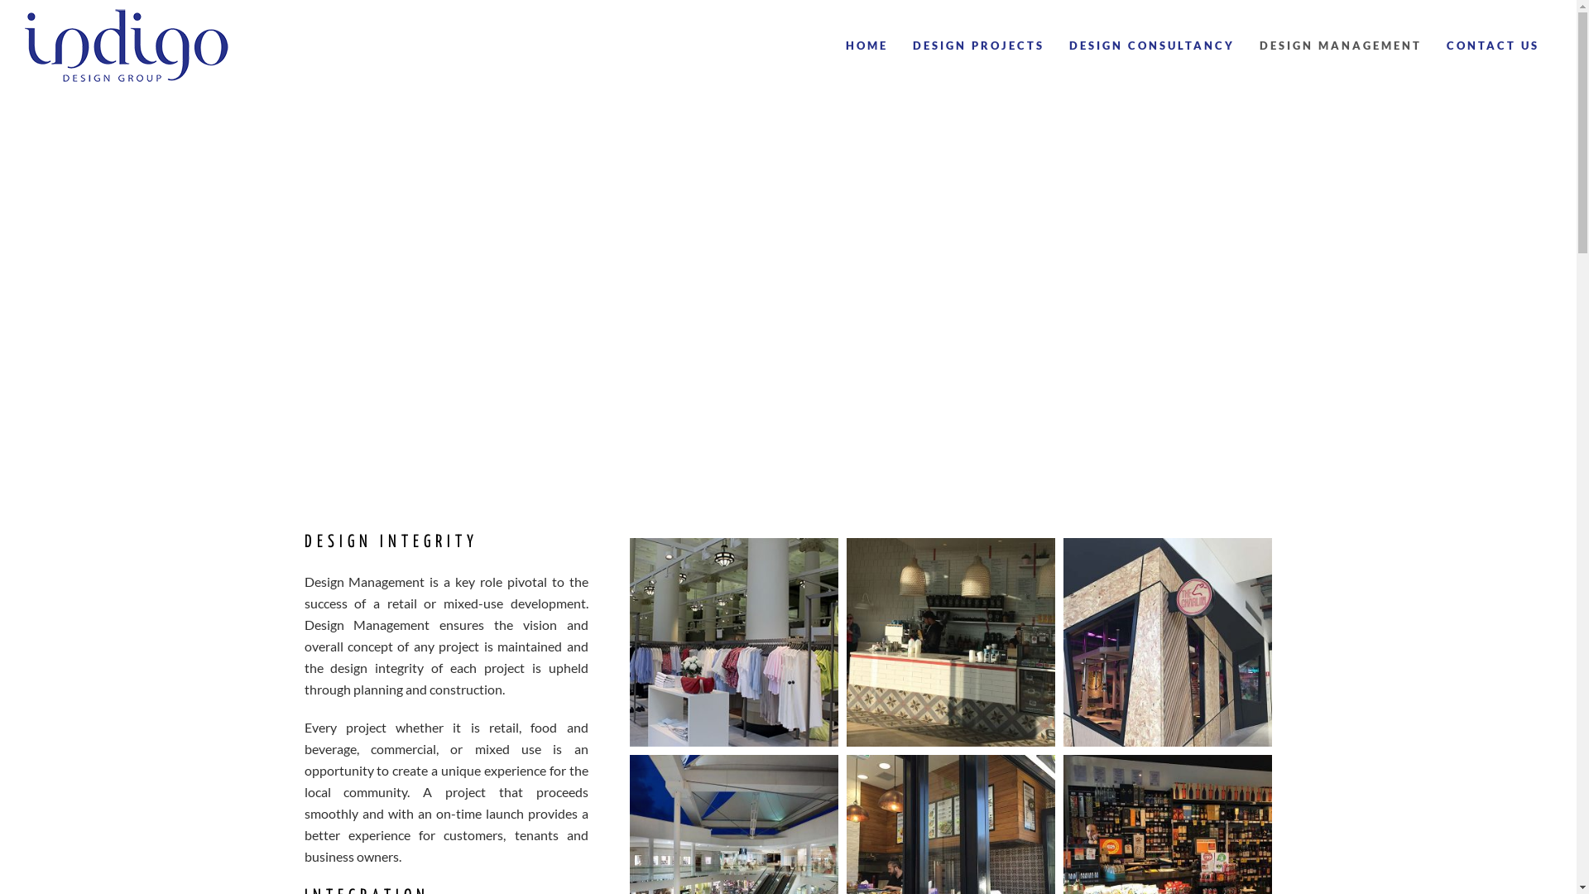  I want to click on DESIGN PROJECTS, so click(978, 46).